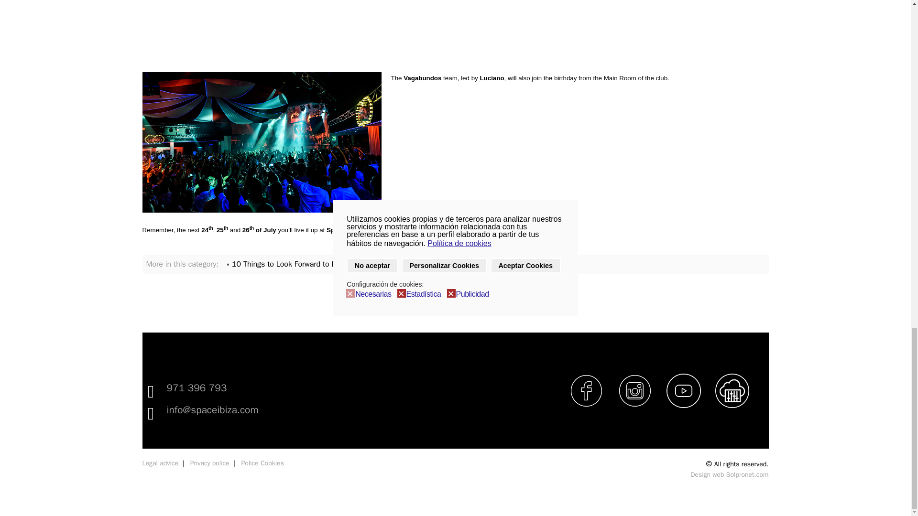  What do you see at coordinates (262, 463) in the screenshot?
I see `Police Cookies` at bounding box center [262, 463].